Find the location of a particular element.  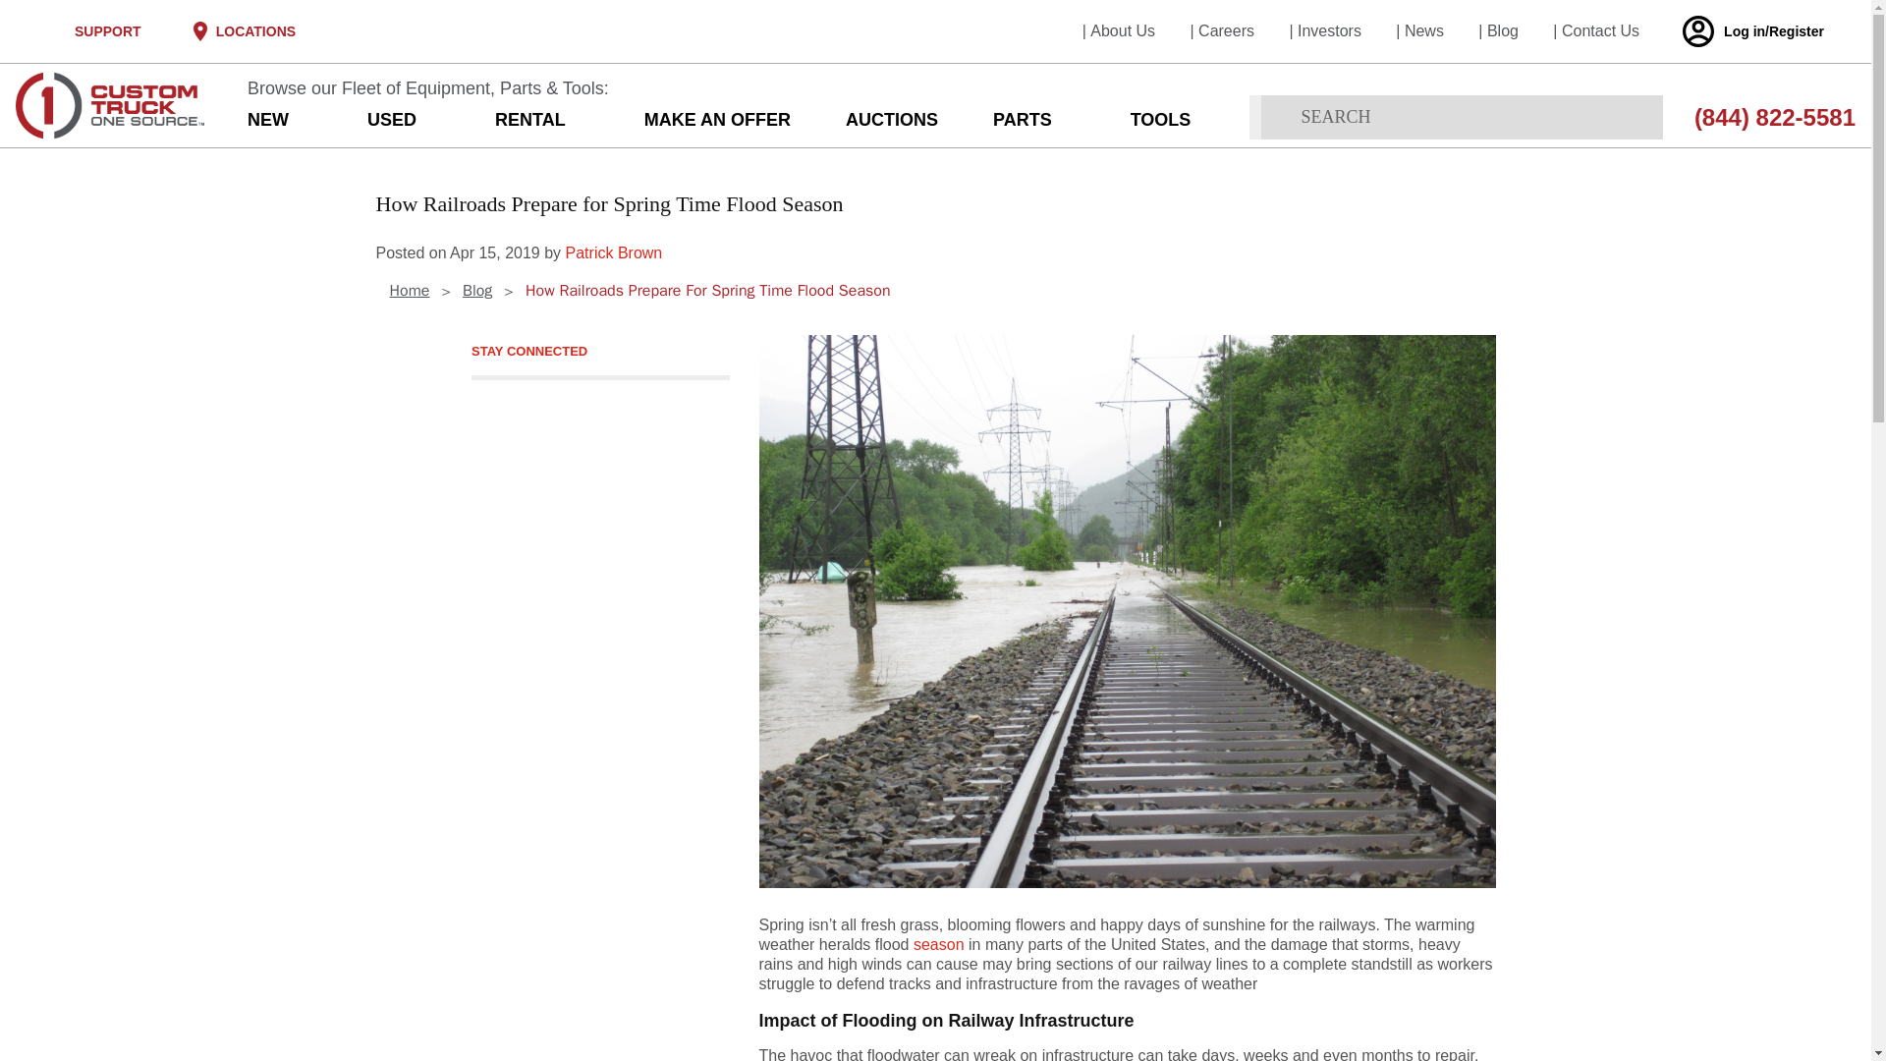

LOCATIONS is located at coordinates (255, 31).